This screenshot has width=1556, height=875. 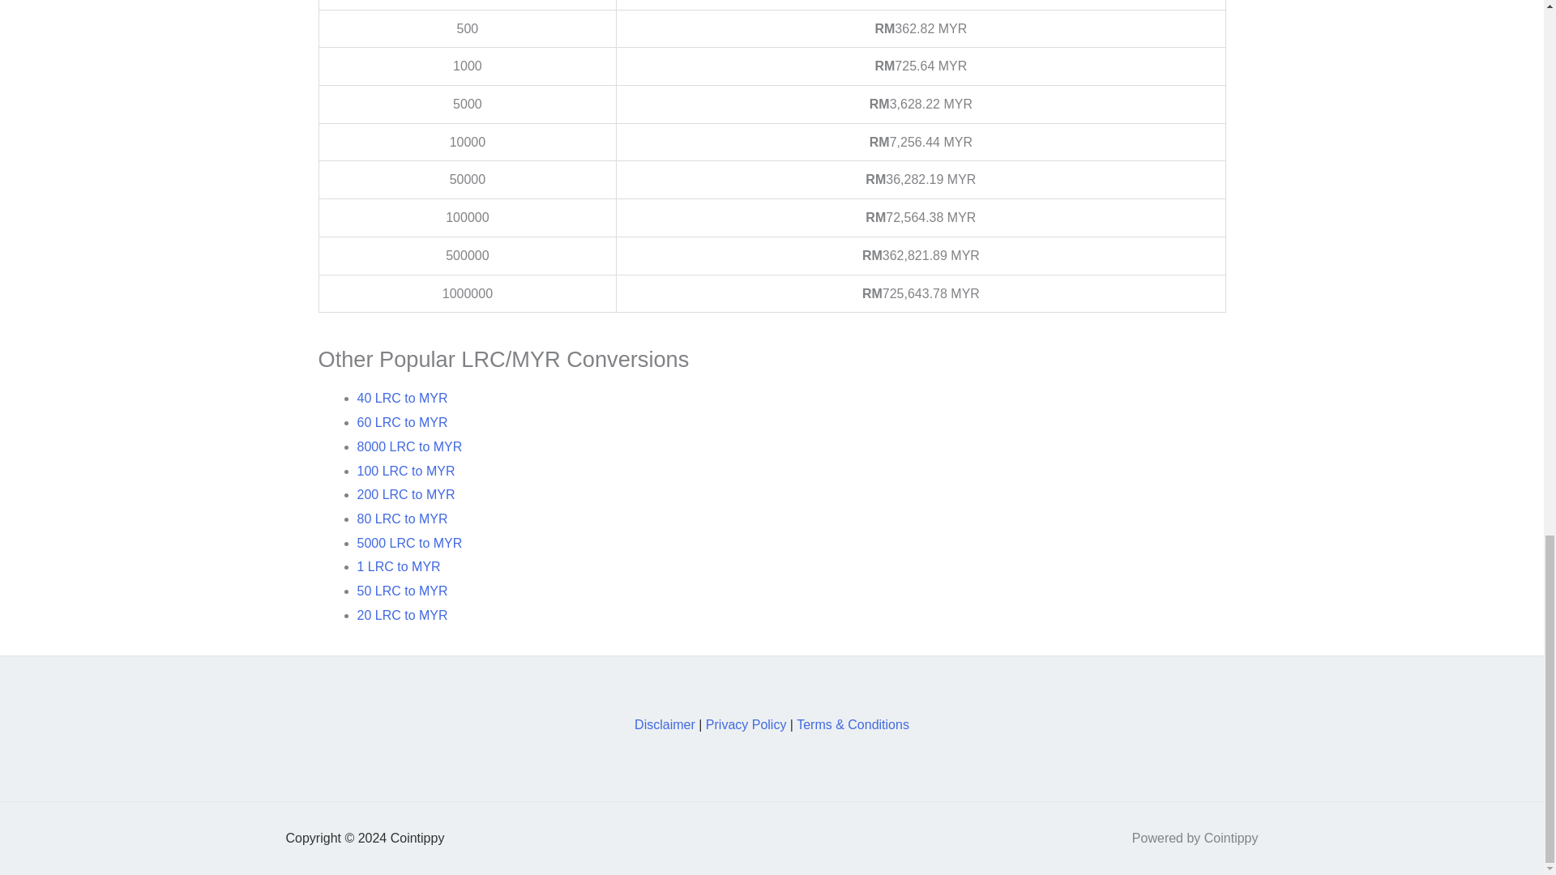 What do you see at coordinates (402, 614) in the screenshot?
I see `20 LRC to MYR` at bounding box center [402, 614].